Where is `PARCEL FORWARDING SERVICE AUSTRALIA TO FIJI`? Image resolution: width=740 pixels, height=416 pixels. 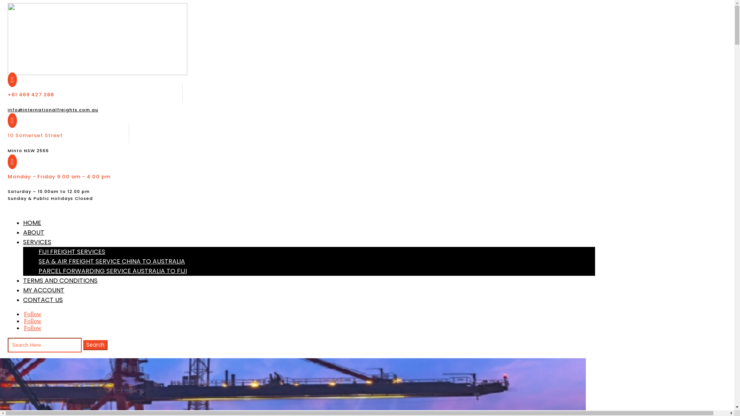
PARCEL FORWARDING SERVICE AUSTRALIA TO FIJI is located at coordinates (113, 271).